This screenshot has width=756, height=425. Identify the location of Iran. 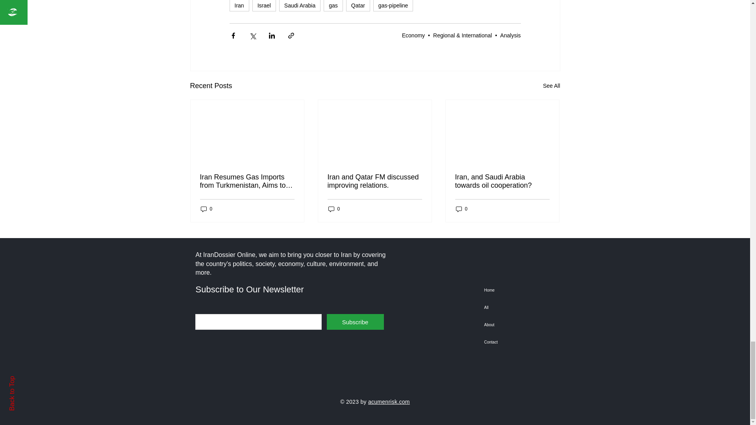
(239, 6).